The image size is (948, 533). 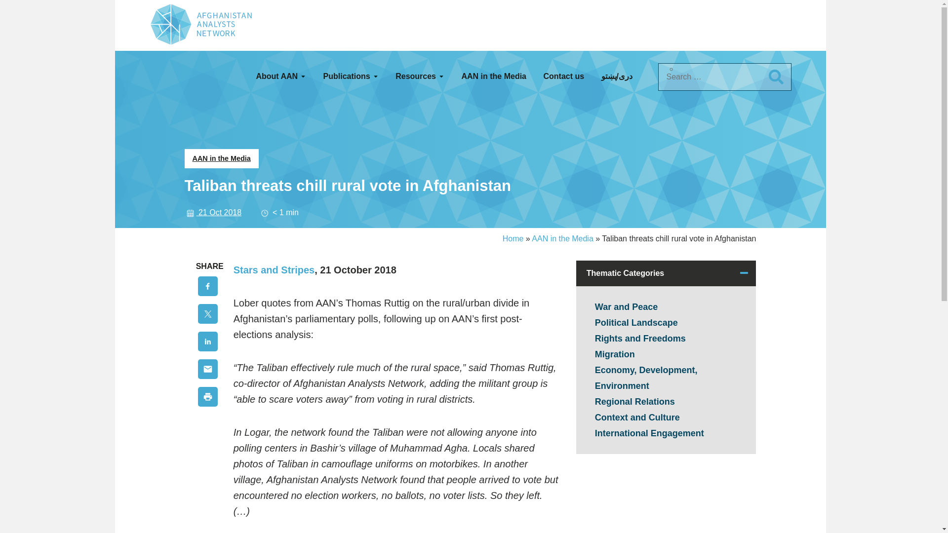 I want to click on Contact us, so click(x=563, y=76).